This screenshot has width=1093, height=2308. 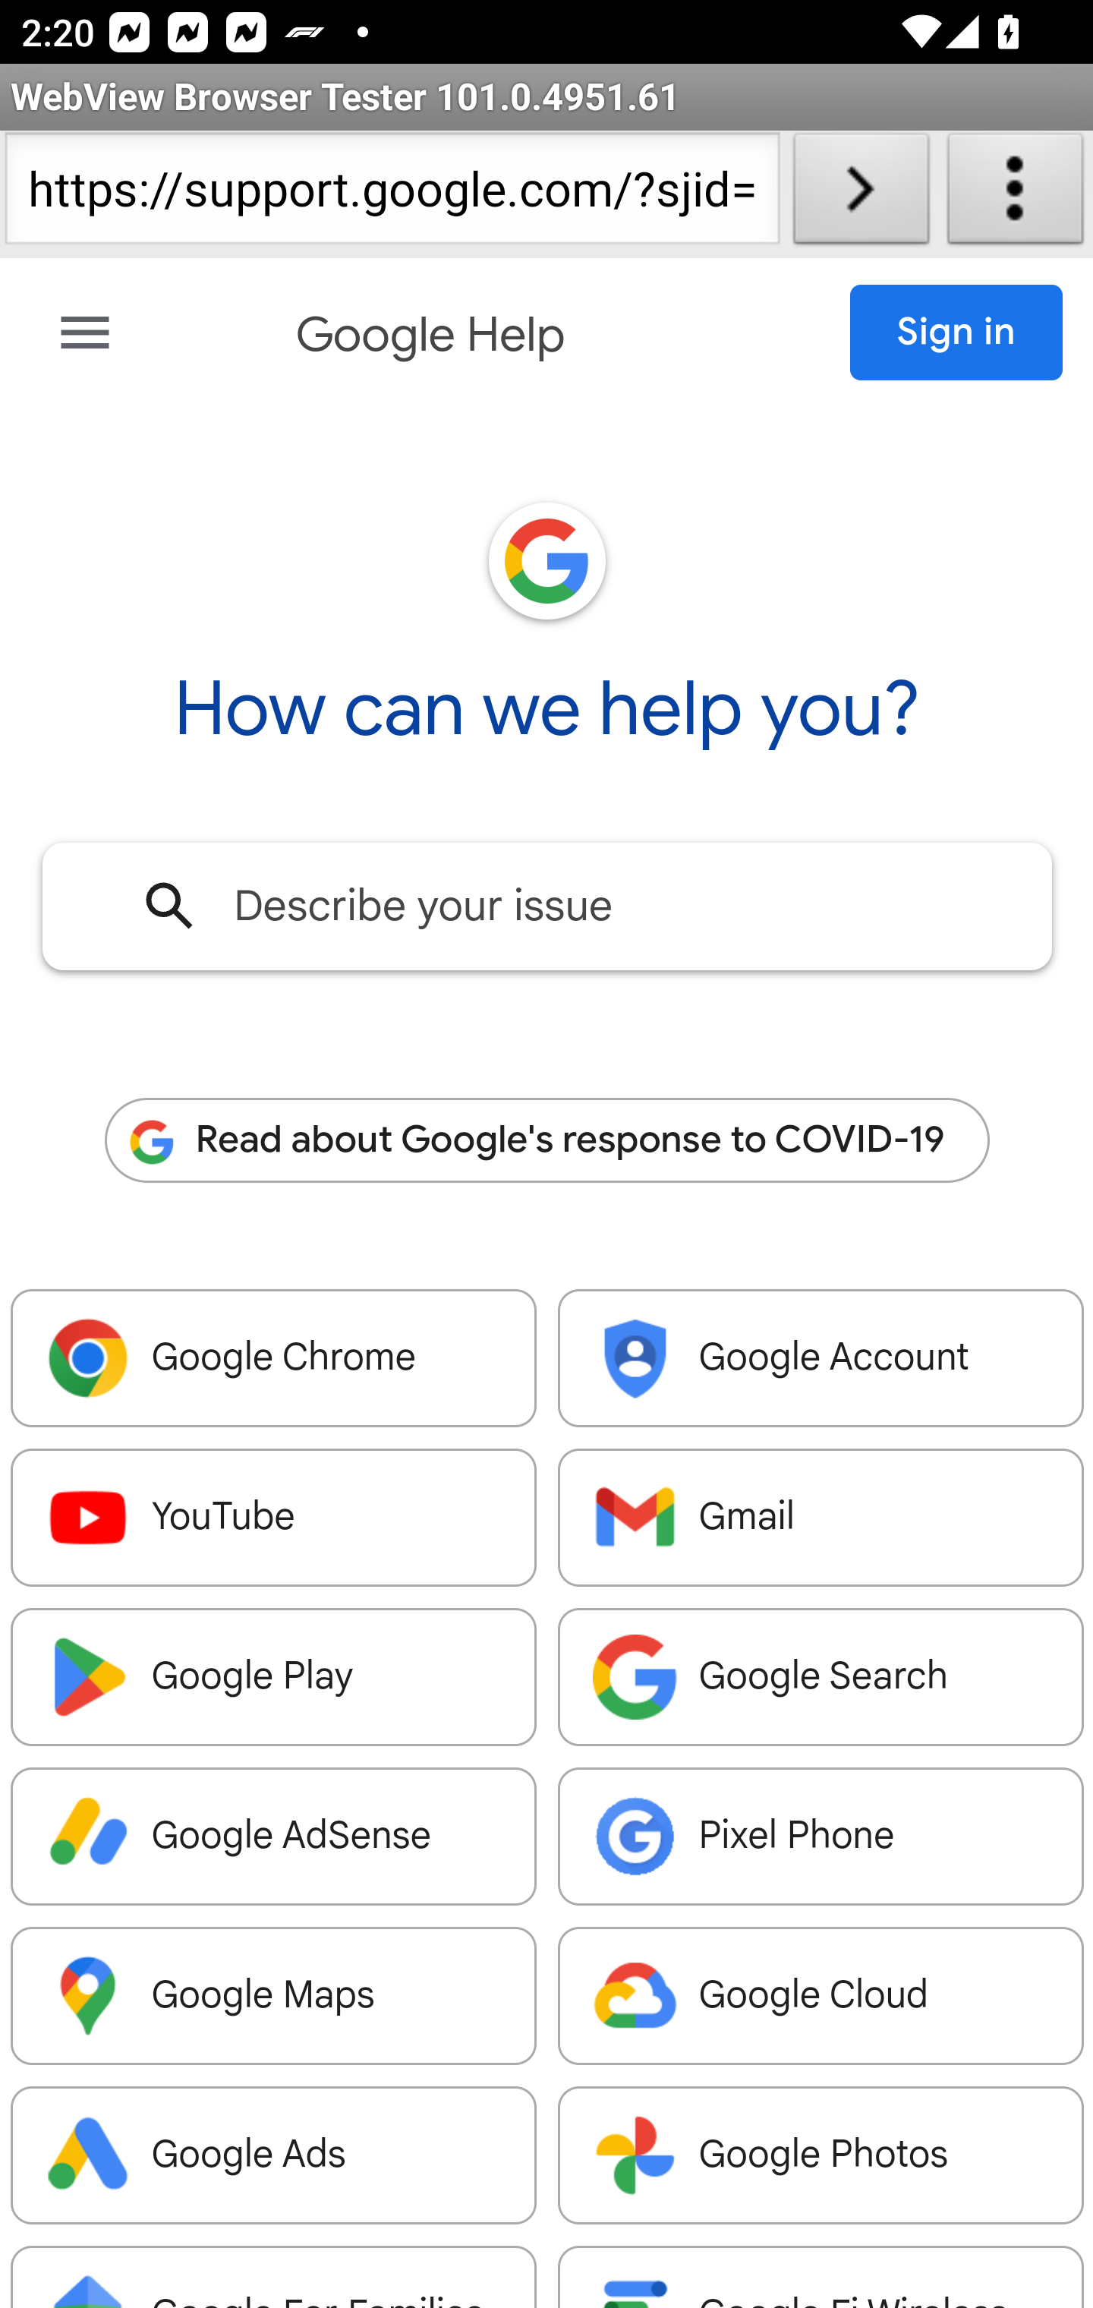 What do you see at coordinates (275, 1996) in the screenshot?
I see `Google Maps` at bounding box center [275, 1996].